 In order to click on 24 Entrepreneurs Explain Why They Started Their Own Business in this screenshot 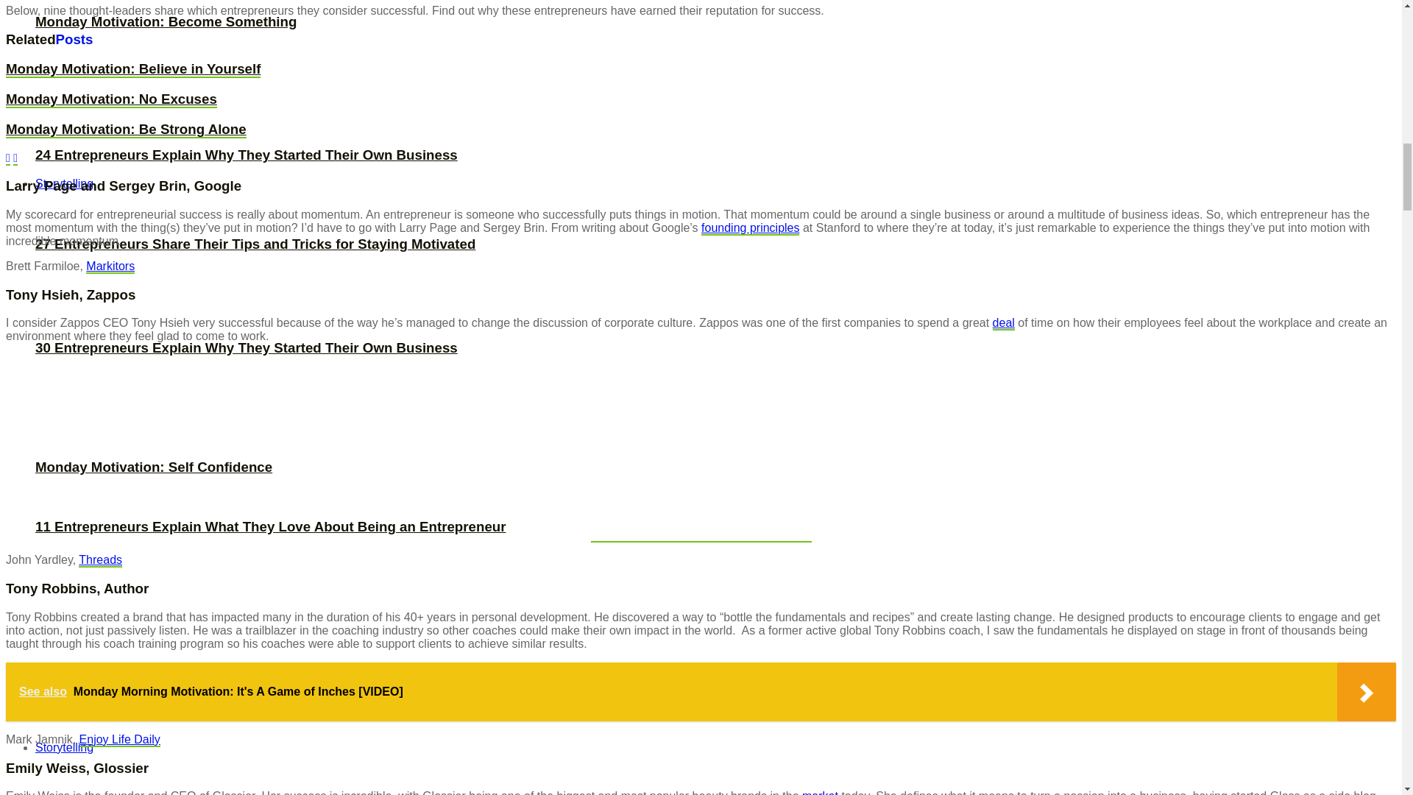, I will do `click(247, 155)`.